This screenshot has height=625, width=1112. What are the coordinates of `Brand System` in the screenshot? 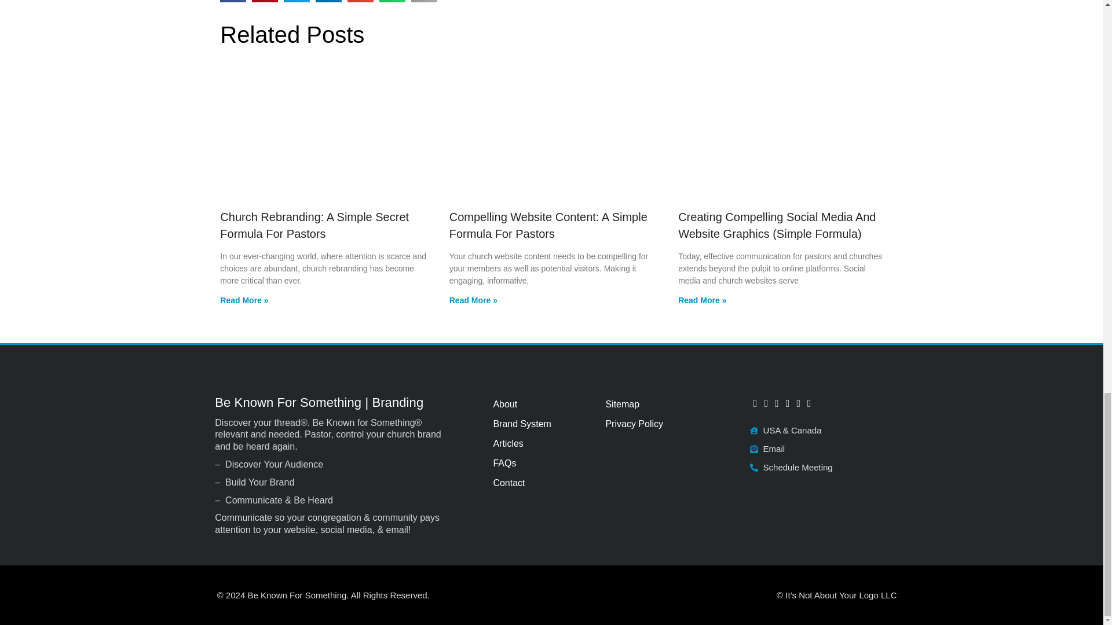 It's located at (542, 424).